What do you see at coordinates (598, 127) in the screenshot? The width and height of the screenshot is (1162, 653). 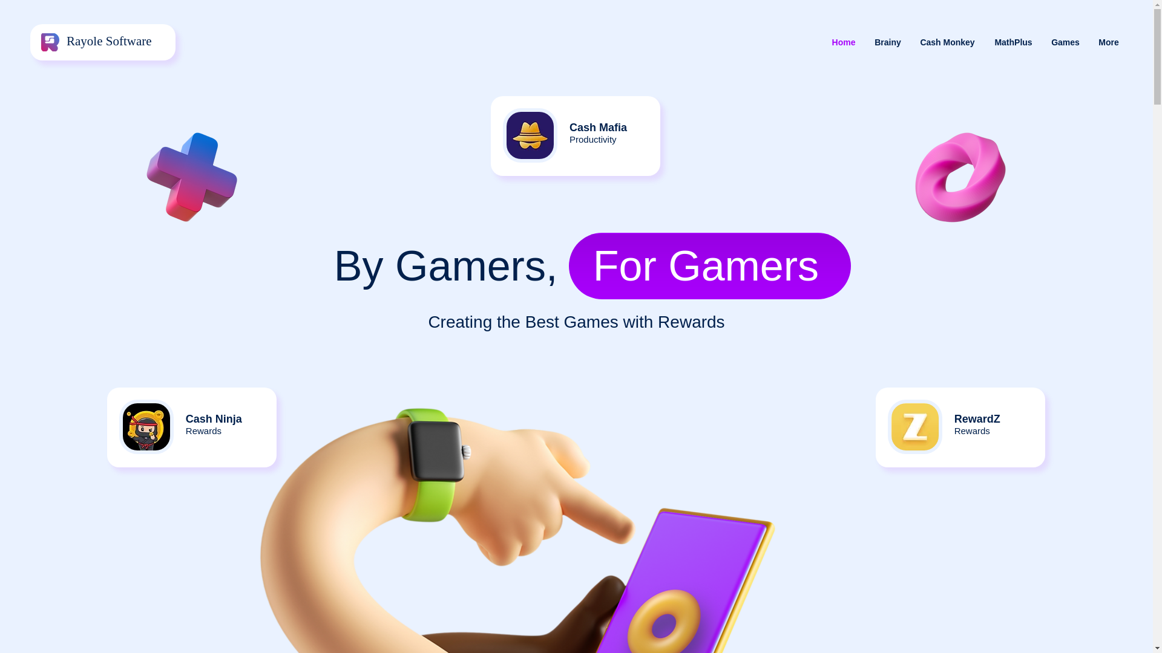 I see `Cash Mafia` at bounding box center [598, 127].